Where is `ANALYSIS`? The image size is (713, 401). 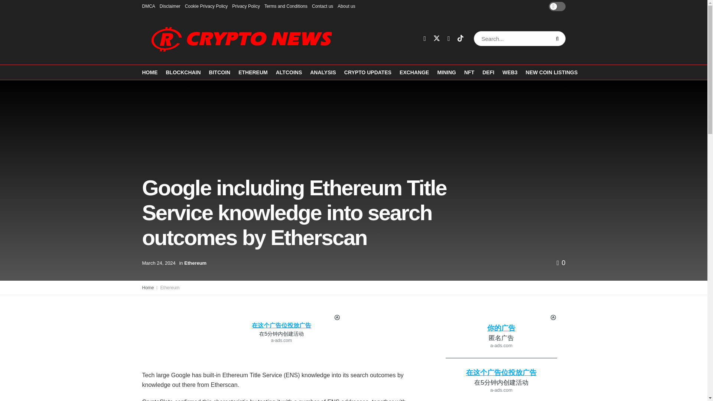 ANALYSIS is located at coordinates (323, 72).